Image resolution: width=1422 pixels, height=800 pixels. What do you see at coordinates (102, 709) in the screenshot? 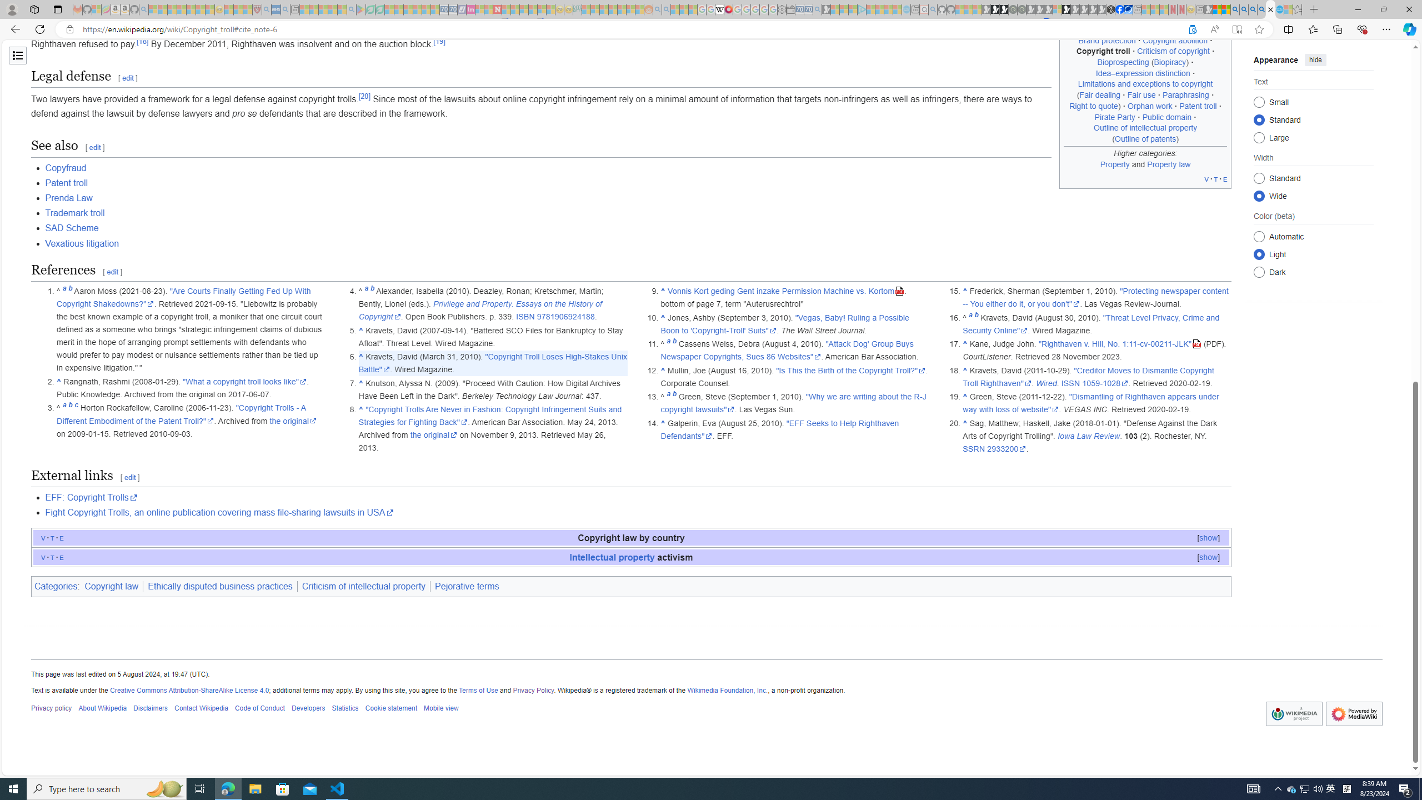
I see `About Wikipedia` at bounding box center [102, 709].